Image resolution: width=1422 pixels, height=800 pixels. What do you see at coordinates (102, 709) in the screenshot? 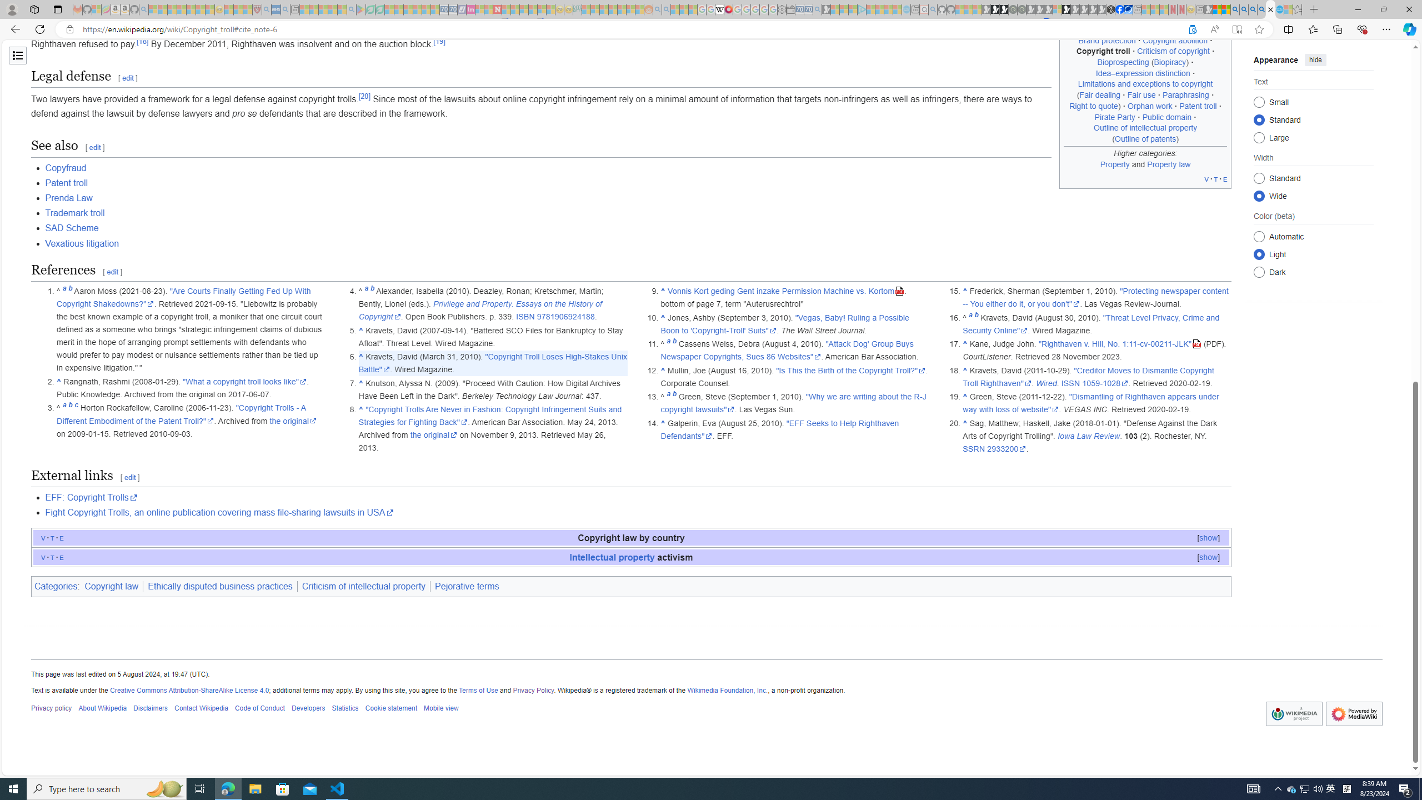
I see `About Wikipedia` at bounding box center [102, 709].